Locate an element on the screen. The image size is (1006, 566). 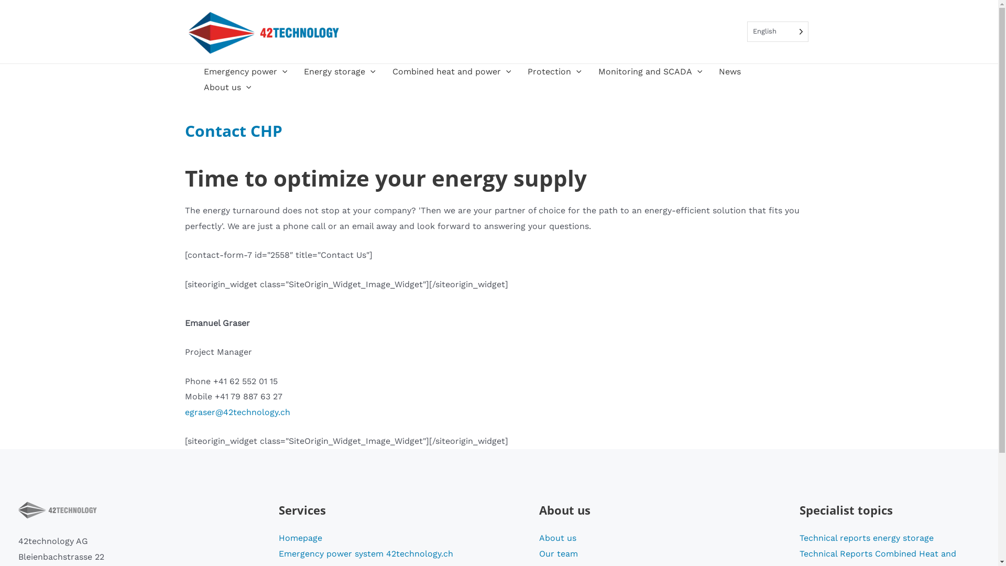
Technical reports energy storage is located at coordinates (867, 538).